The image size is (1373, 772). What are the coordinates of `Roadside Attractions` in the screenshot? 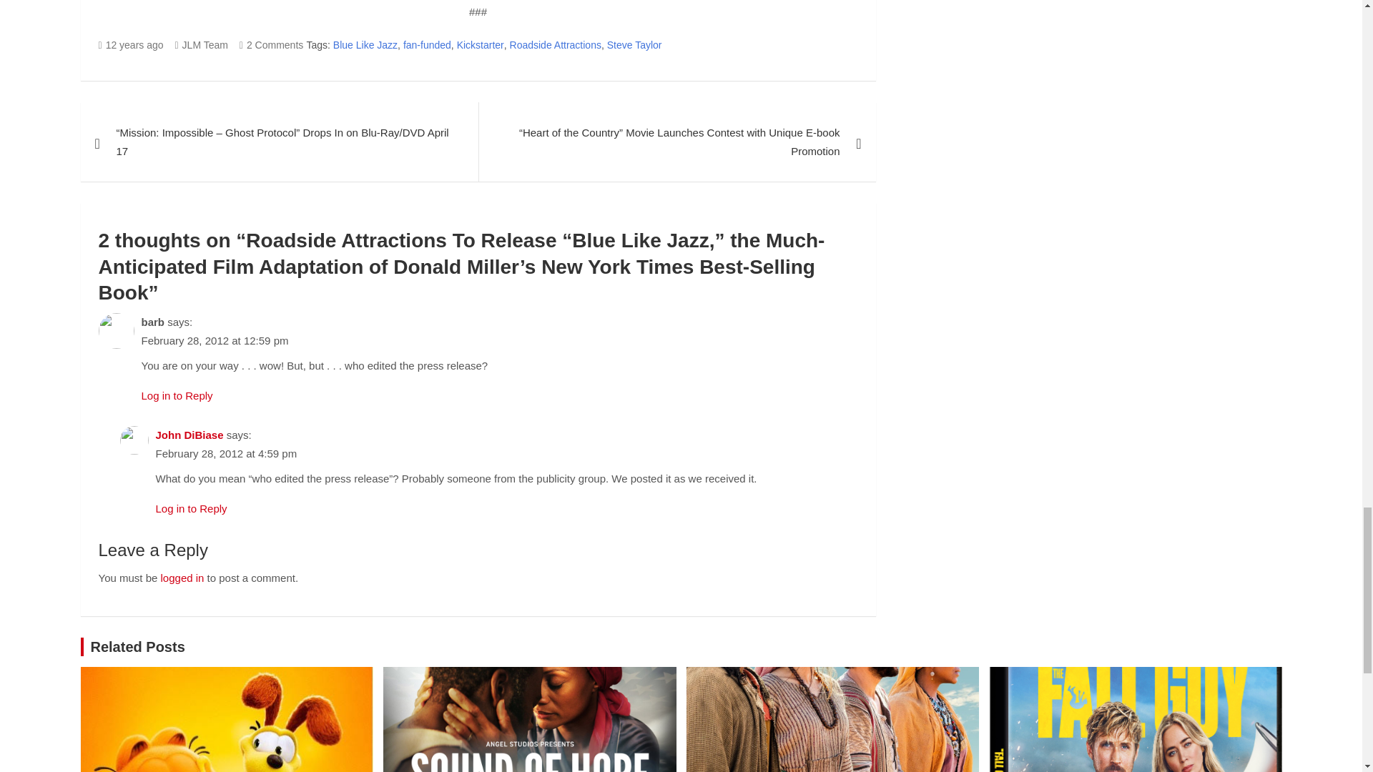 It's located at (555, 45).